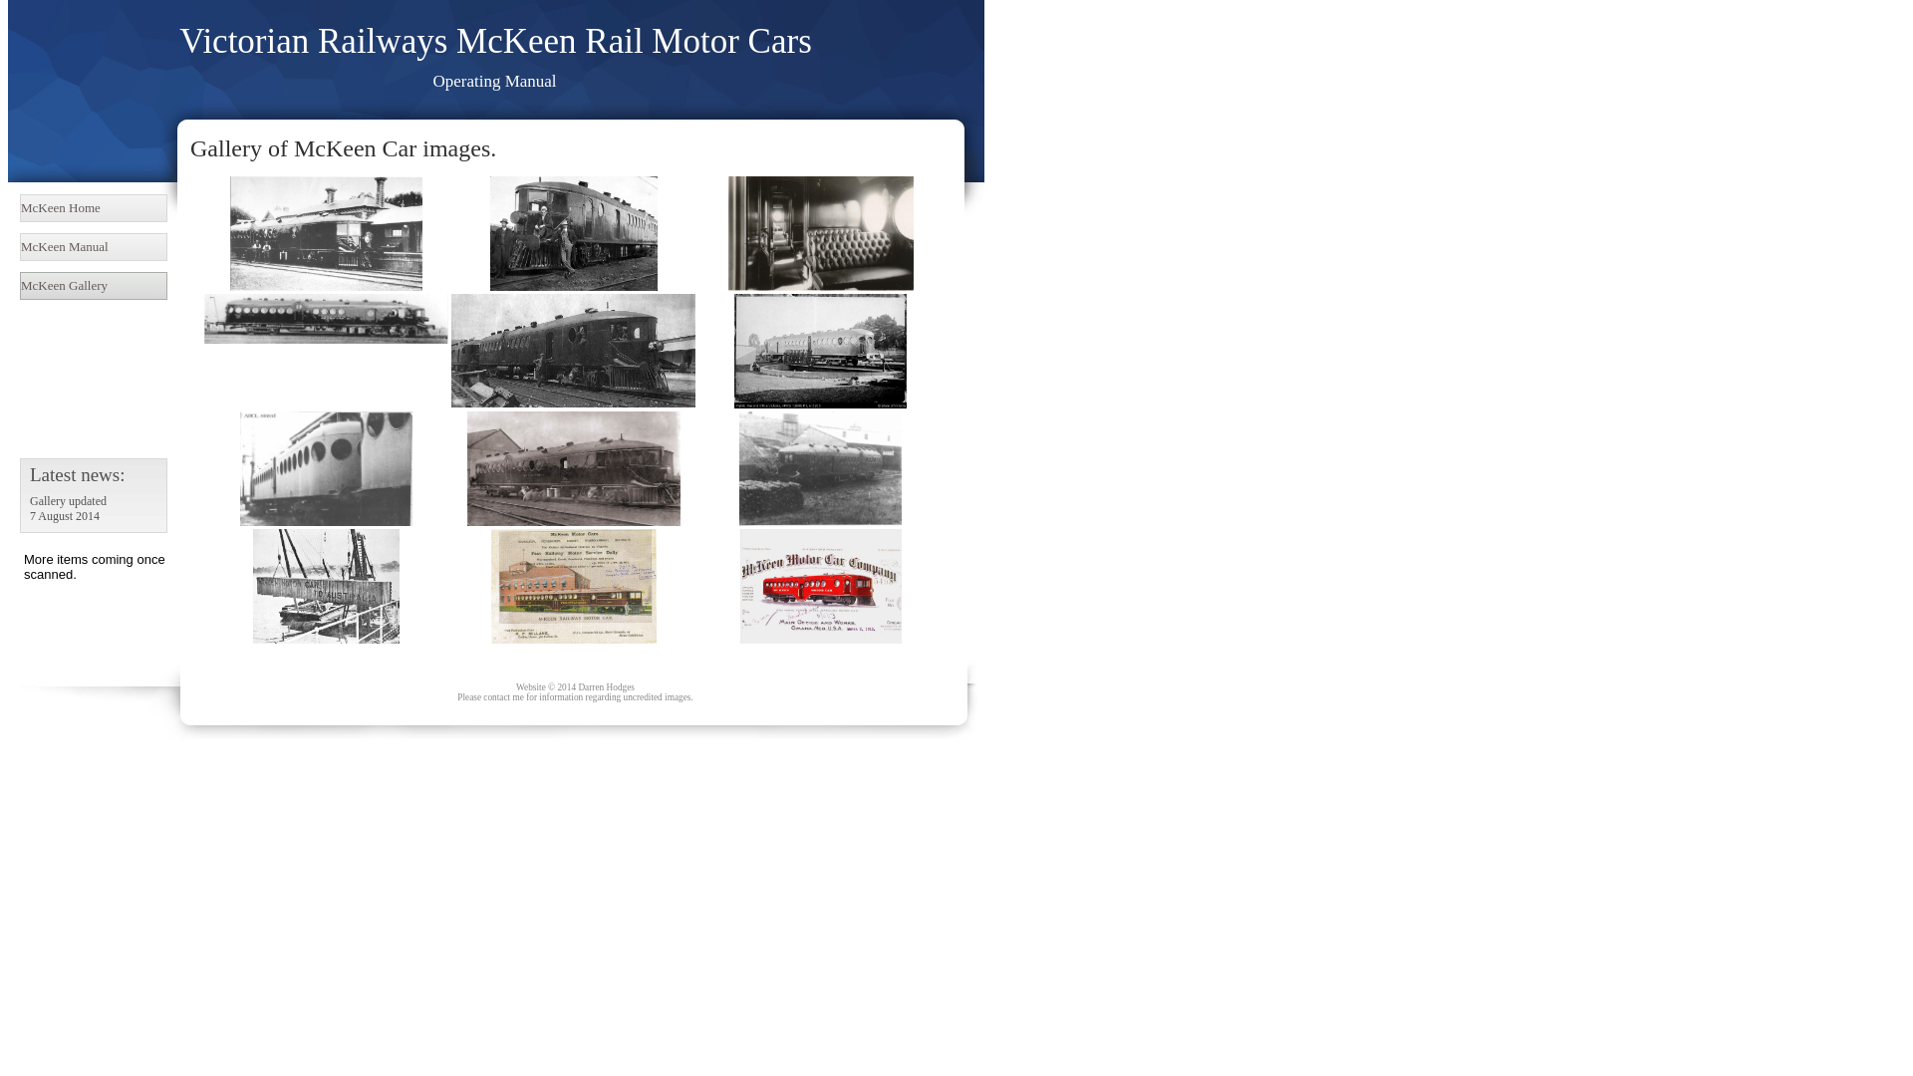  Describe the element at coordinates (327, 522) in the screenshot. I see `Stored De-engined cars (Peter J Vincent collection)` at that location.